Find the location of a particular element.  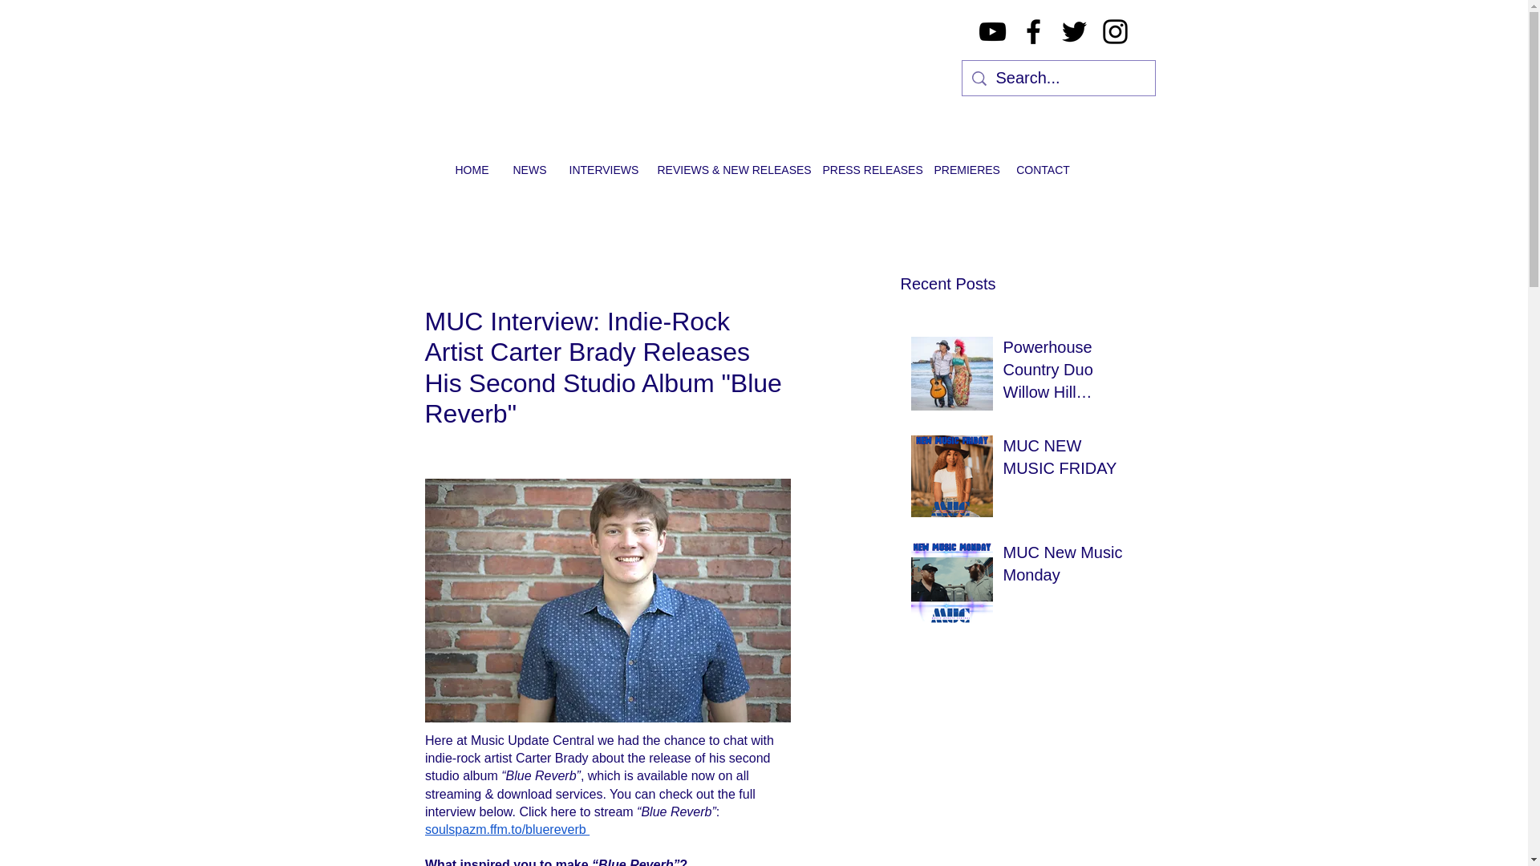

PREMIERES is located at coordinates (962, 169).